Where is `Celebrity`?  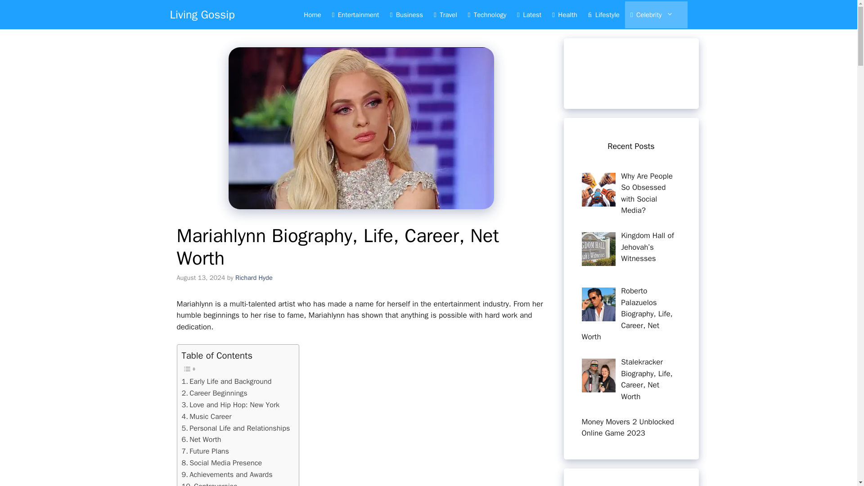
Celebrity is located at coordinates (656, 14).